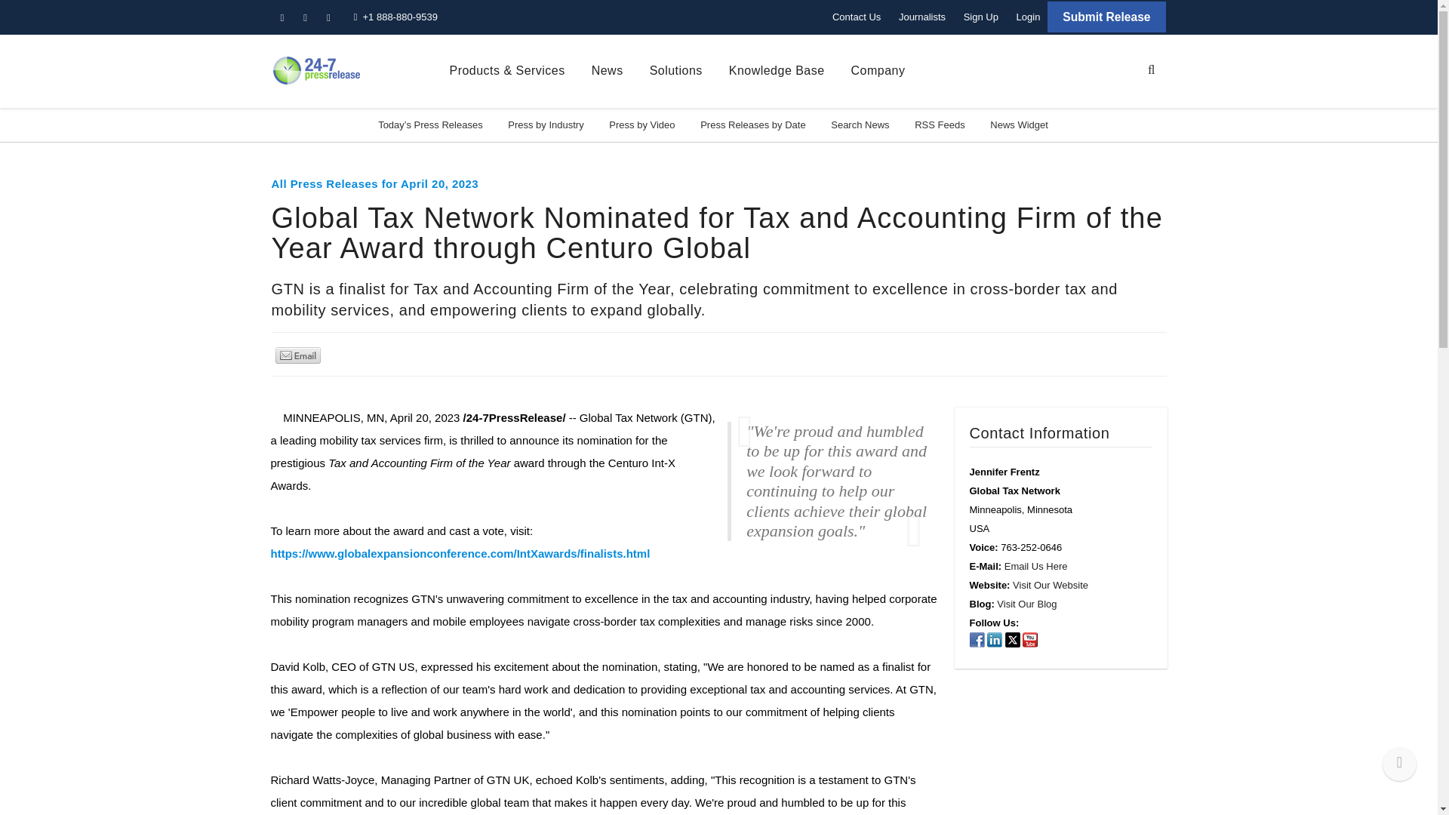 The image size is (1449, 815). Describe the element at coordinates (922, 17) in the screenshot. I see `Journalists` at that location.